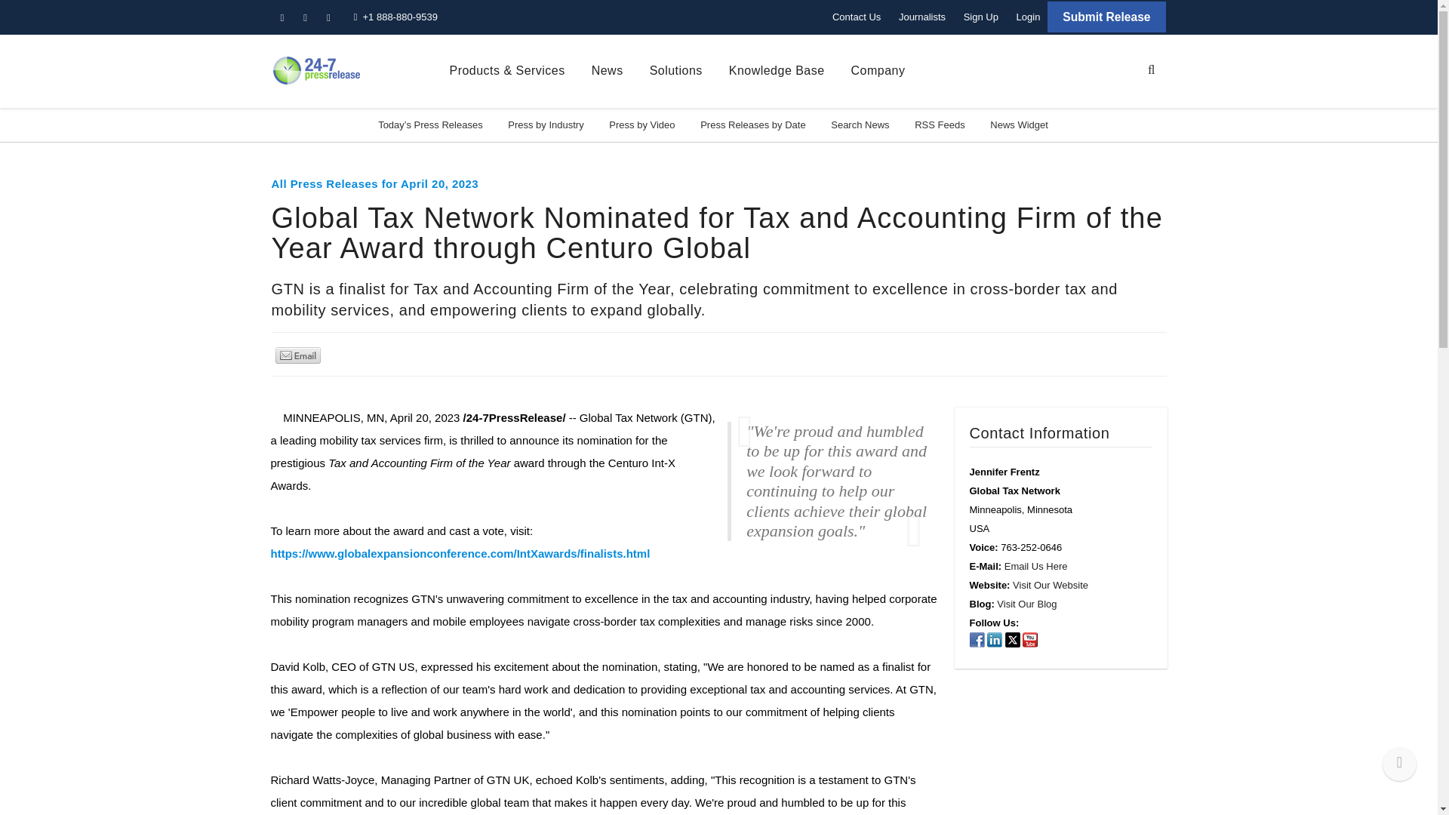 The image size is (1449, 815). Describe the element at coordinates (922, 17) in the screenshot. I see `Journalists` at that location.